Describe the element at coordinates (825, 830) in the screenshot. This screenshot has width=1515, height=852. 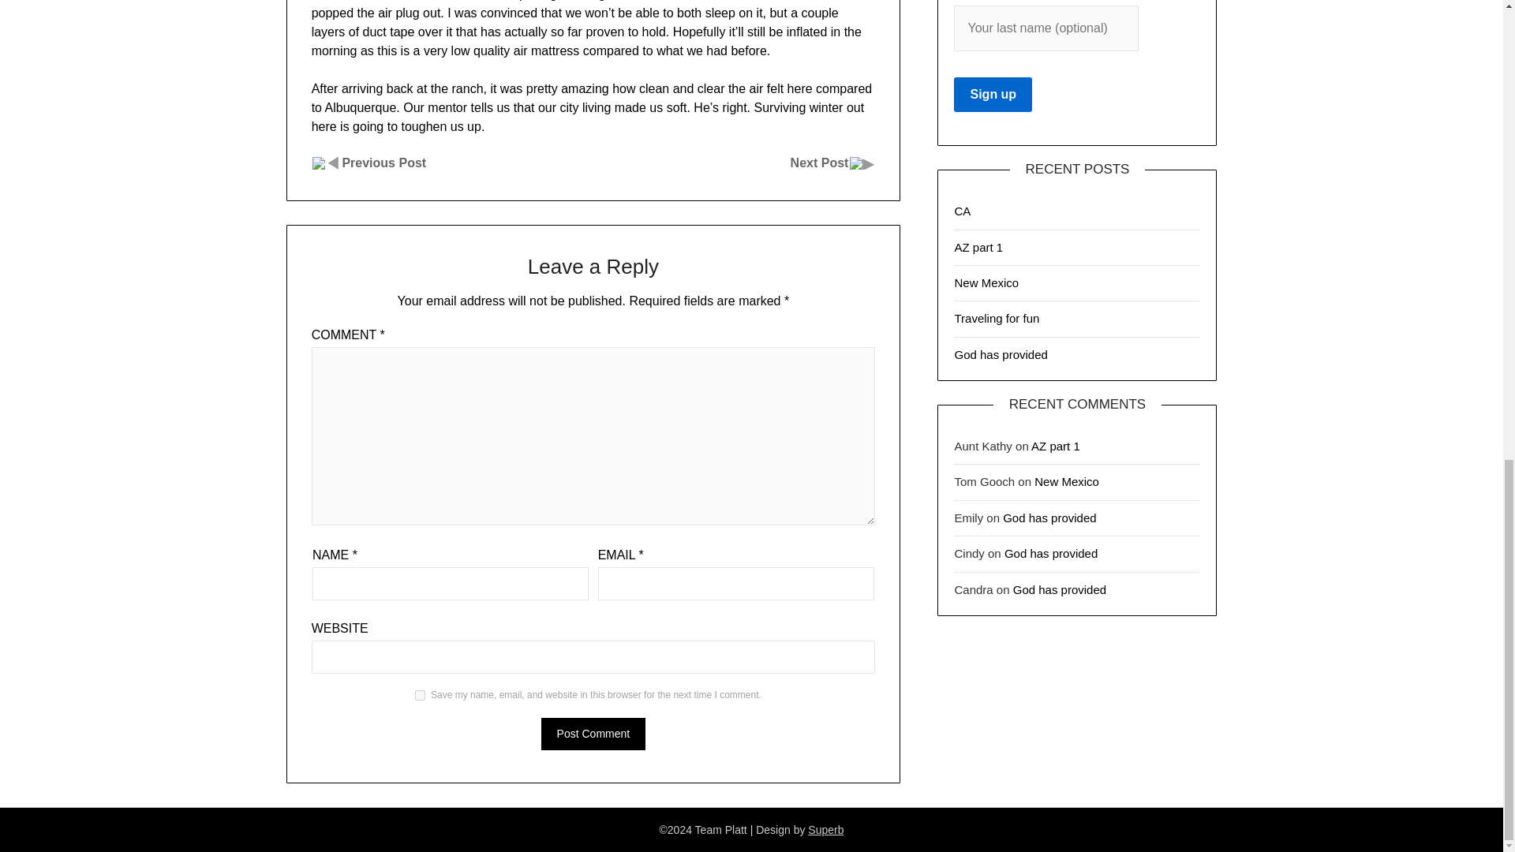
I see `Superb` at that location.